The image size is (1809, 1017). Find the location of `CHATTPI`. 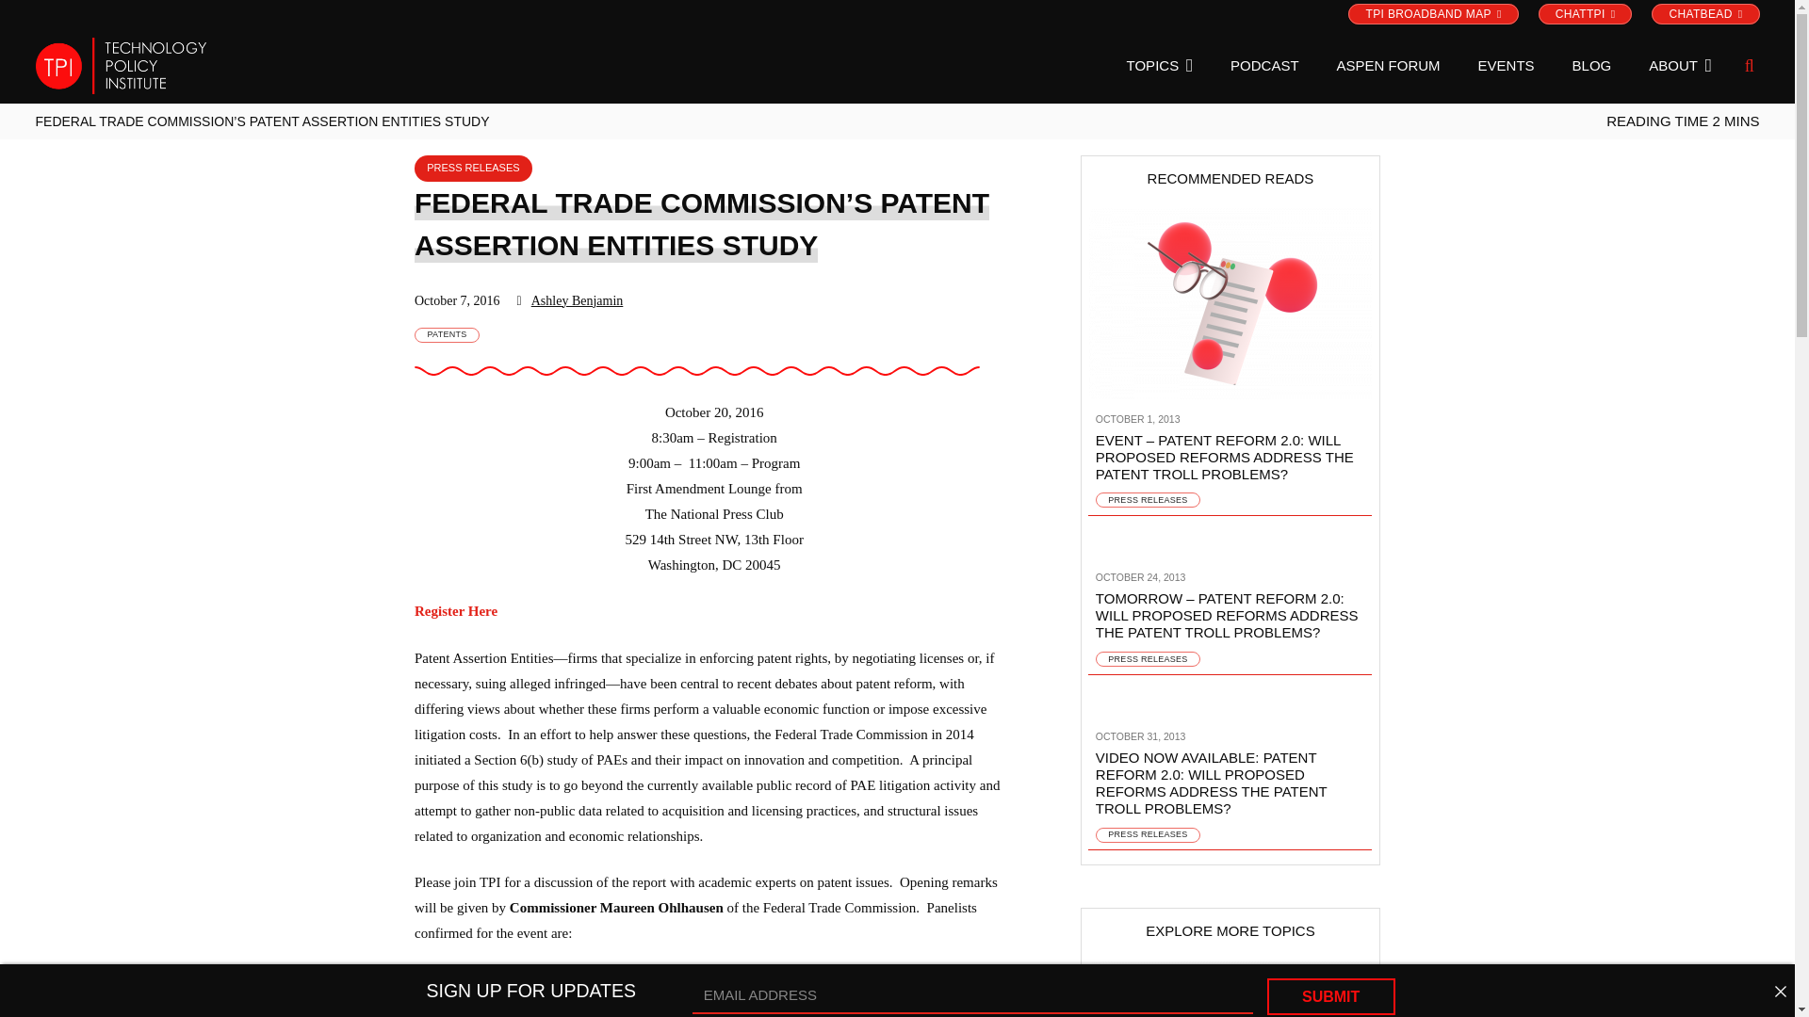

CHATTPI is located at coordinates (1586, 13).